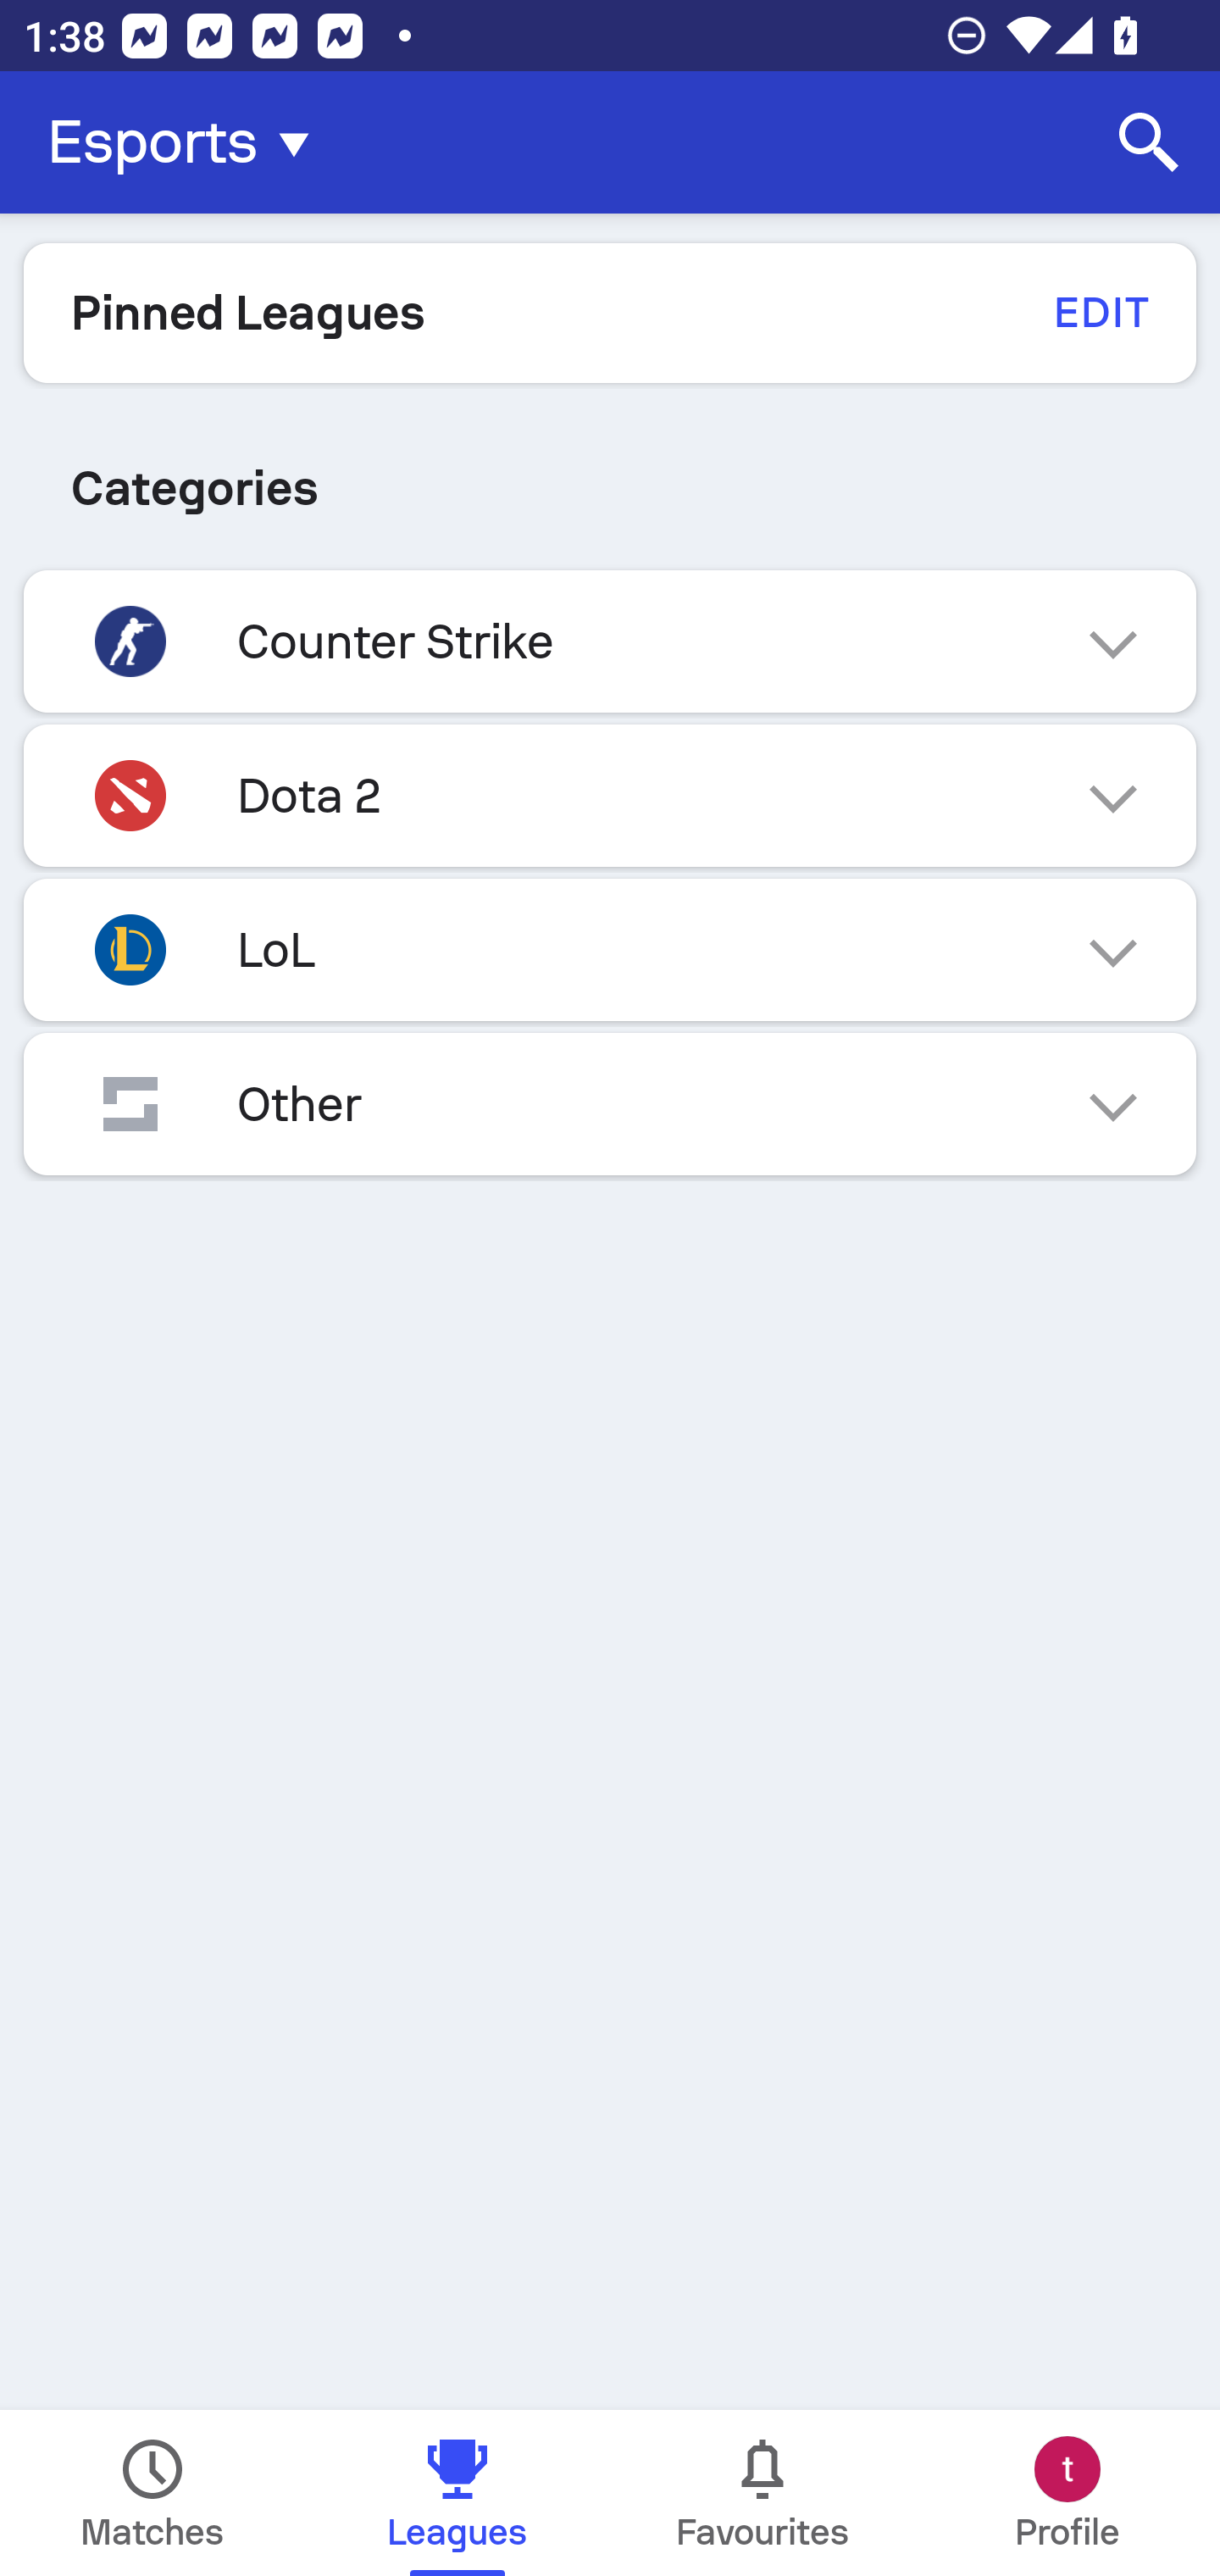  I want to click on Dota 2, so click(610, 796).